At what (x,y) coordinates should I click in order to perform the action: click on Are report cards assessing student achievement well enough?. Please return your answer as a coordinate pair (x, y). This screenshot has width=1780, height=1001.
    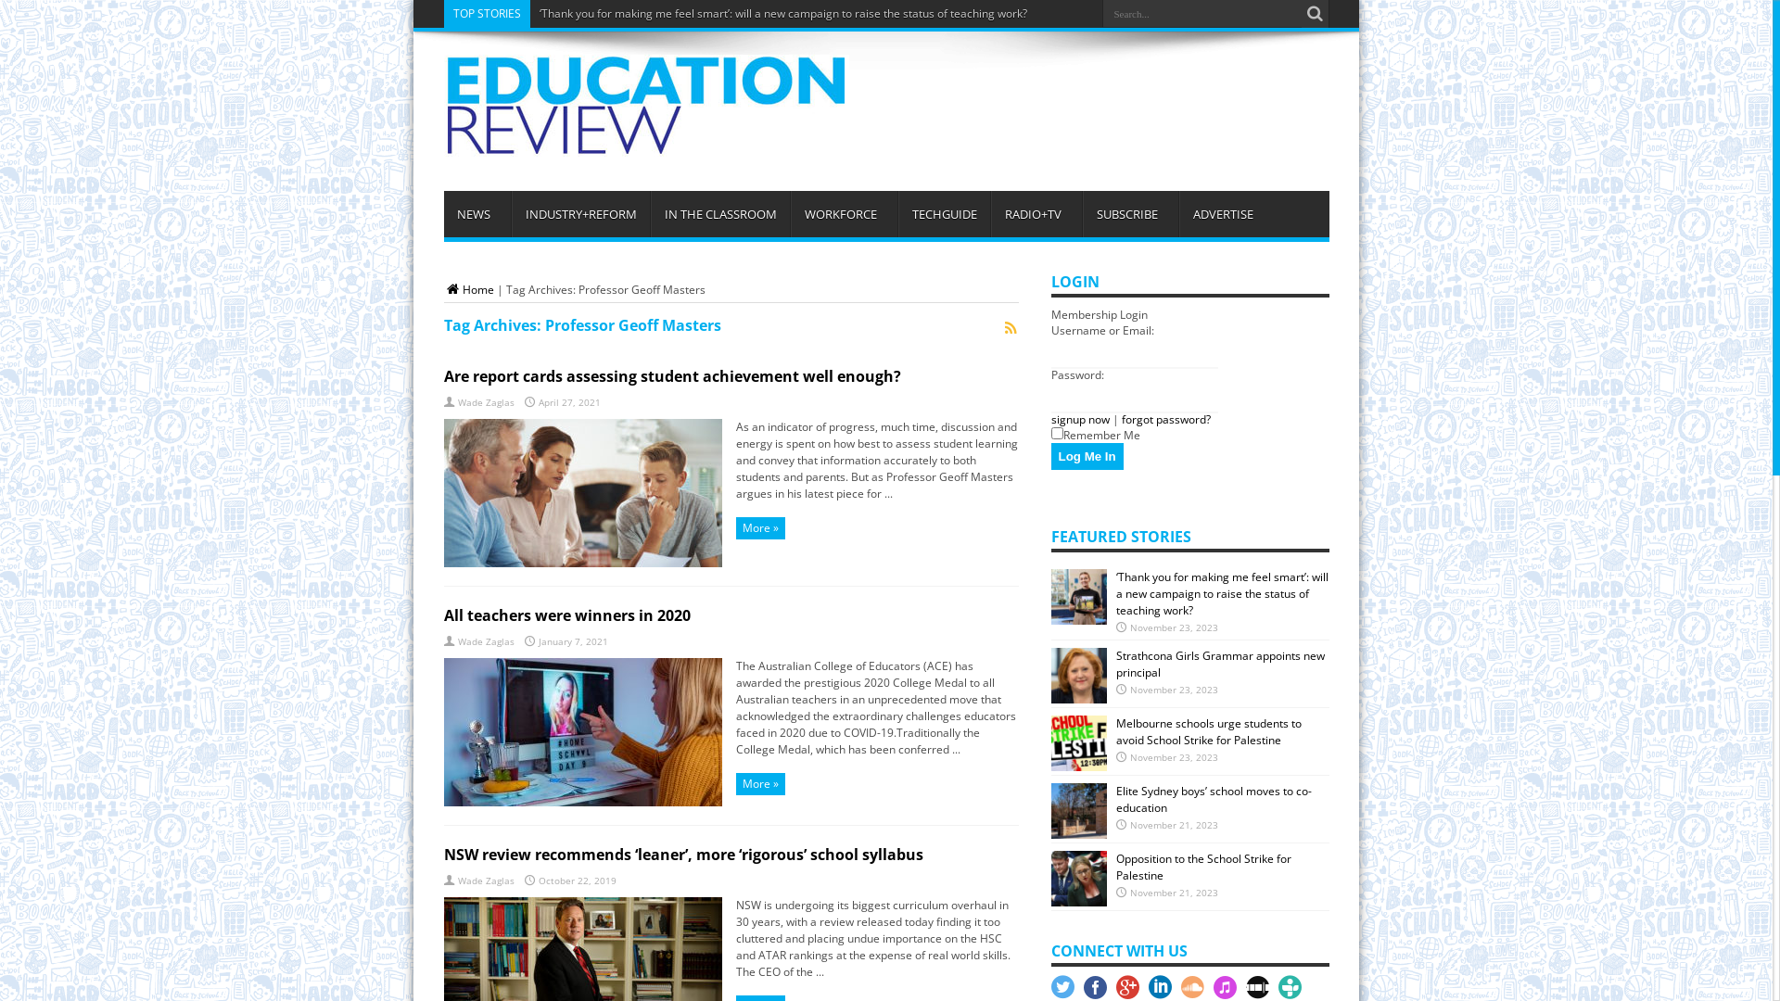
    Looking at the image, I should click on (671, 376).